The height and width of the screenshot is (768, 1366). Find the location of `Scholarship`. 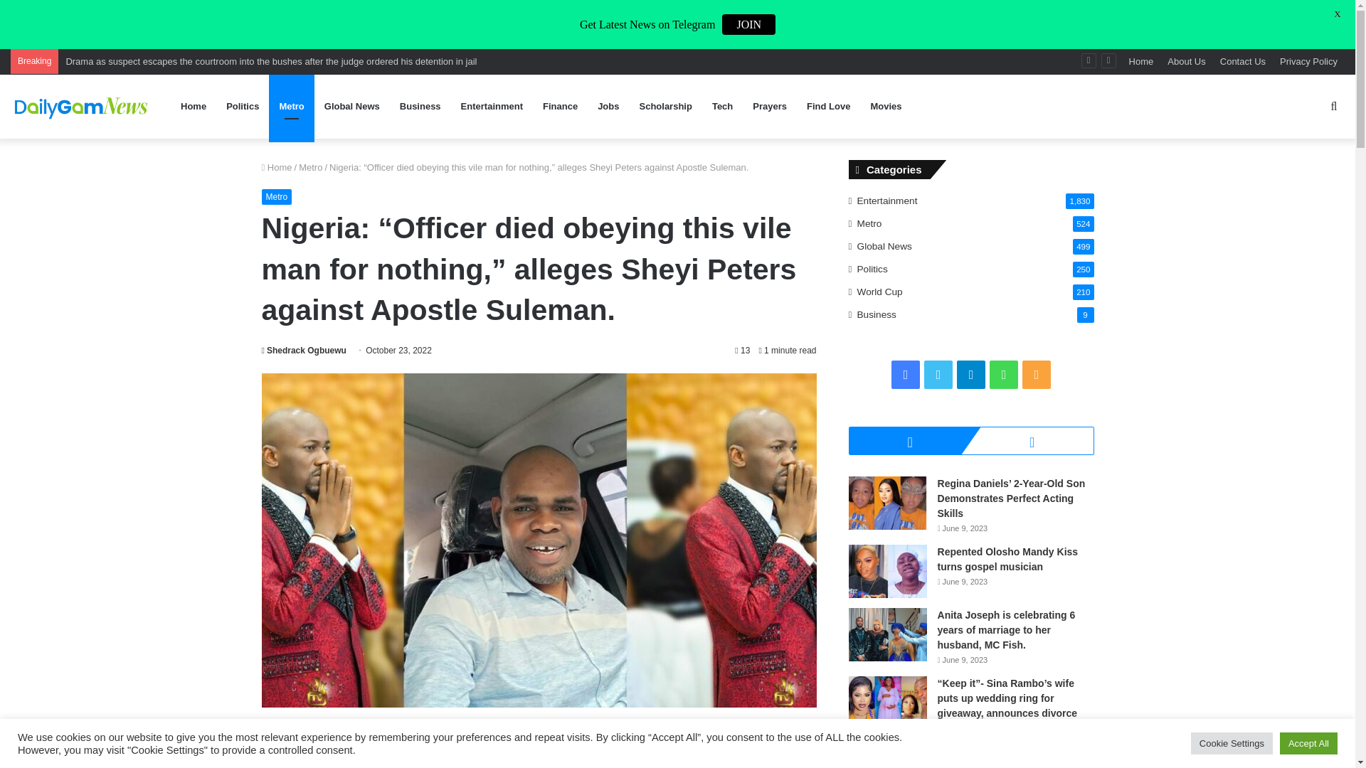

Scholarship is located at coordinates (665, 107).